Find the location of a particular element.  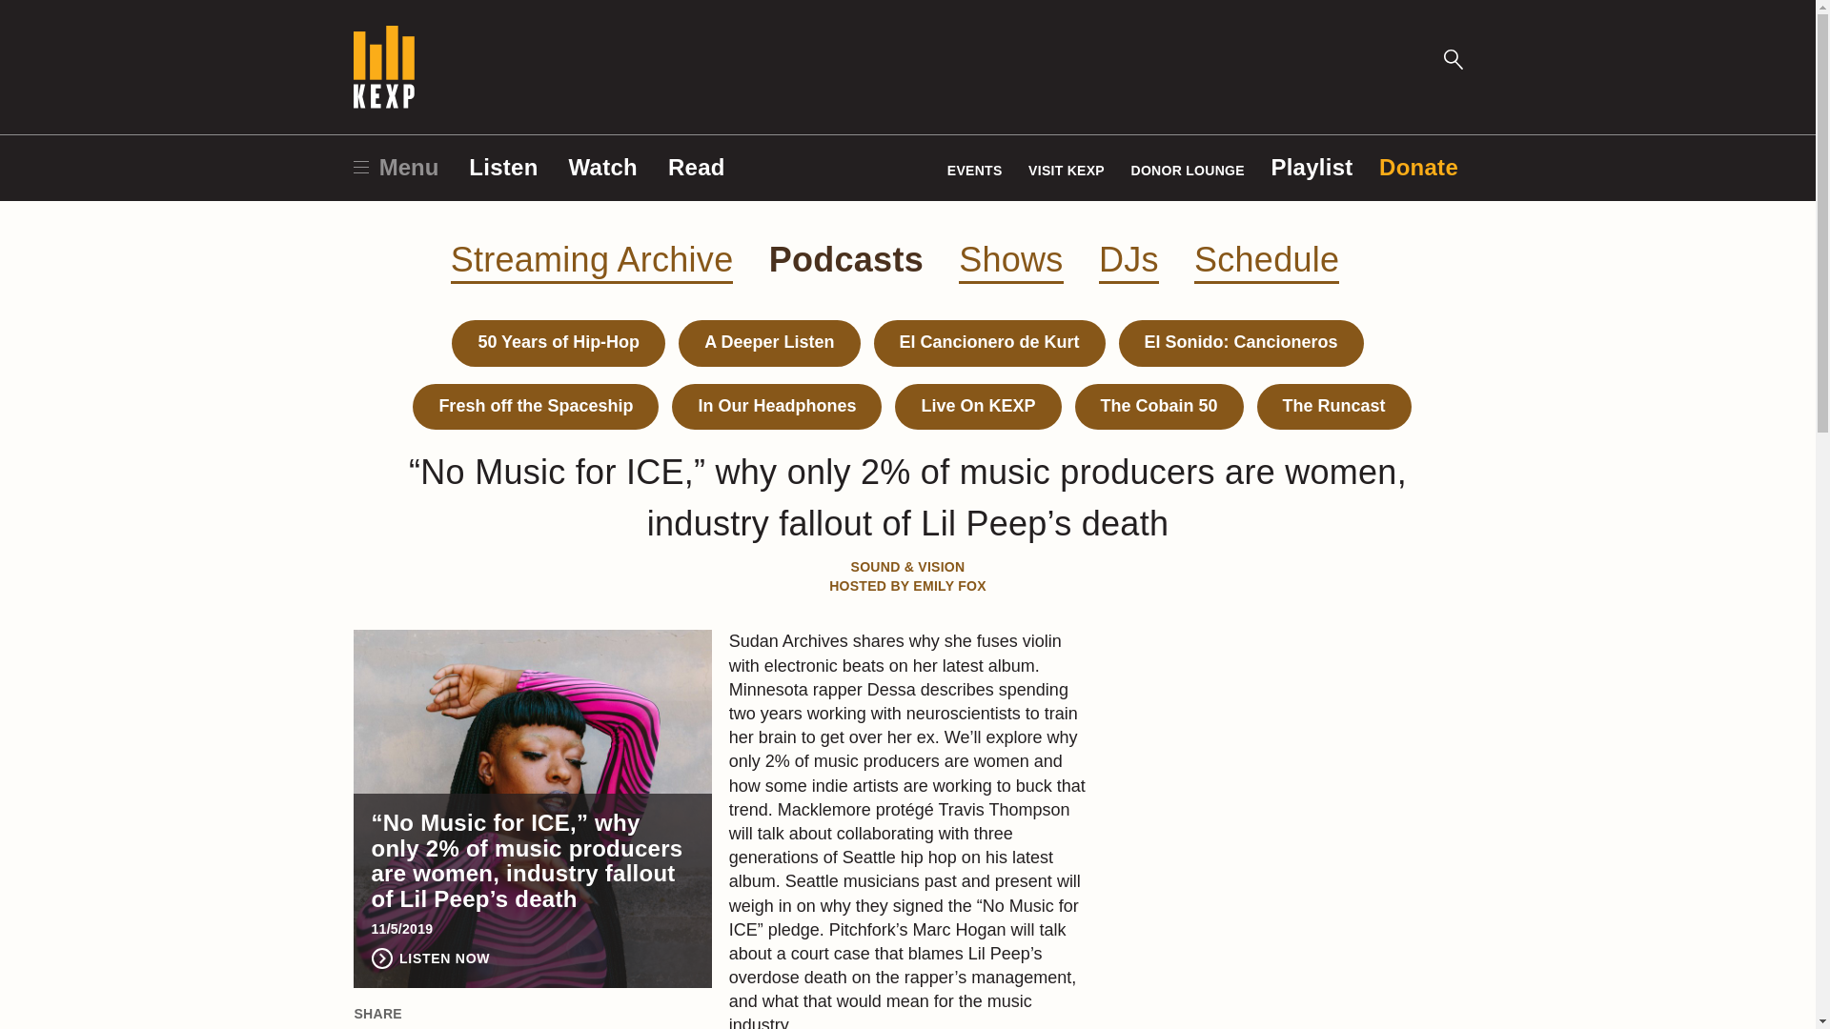

Read is located at coordinates (696, 168).